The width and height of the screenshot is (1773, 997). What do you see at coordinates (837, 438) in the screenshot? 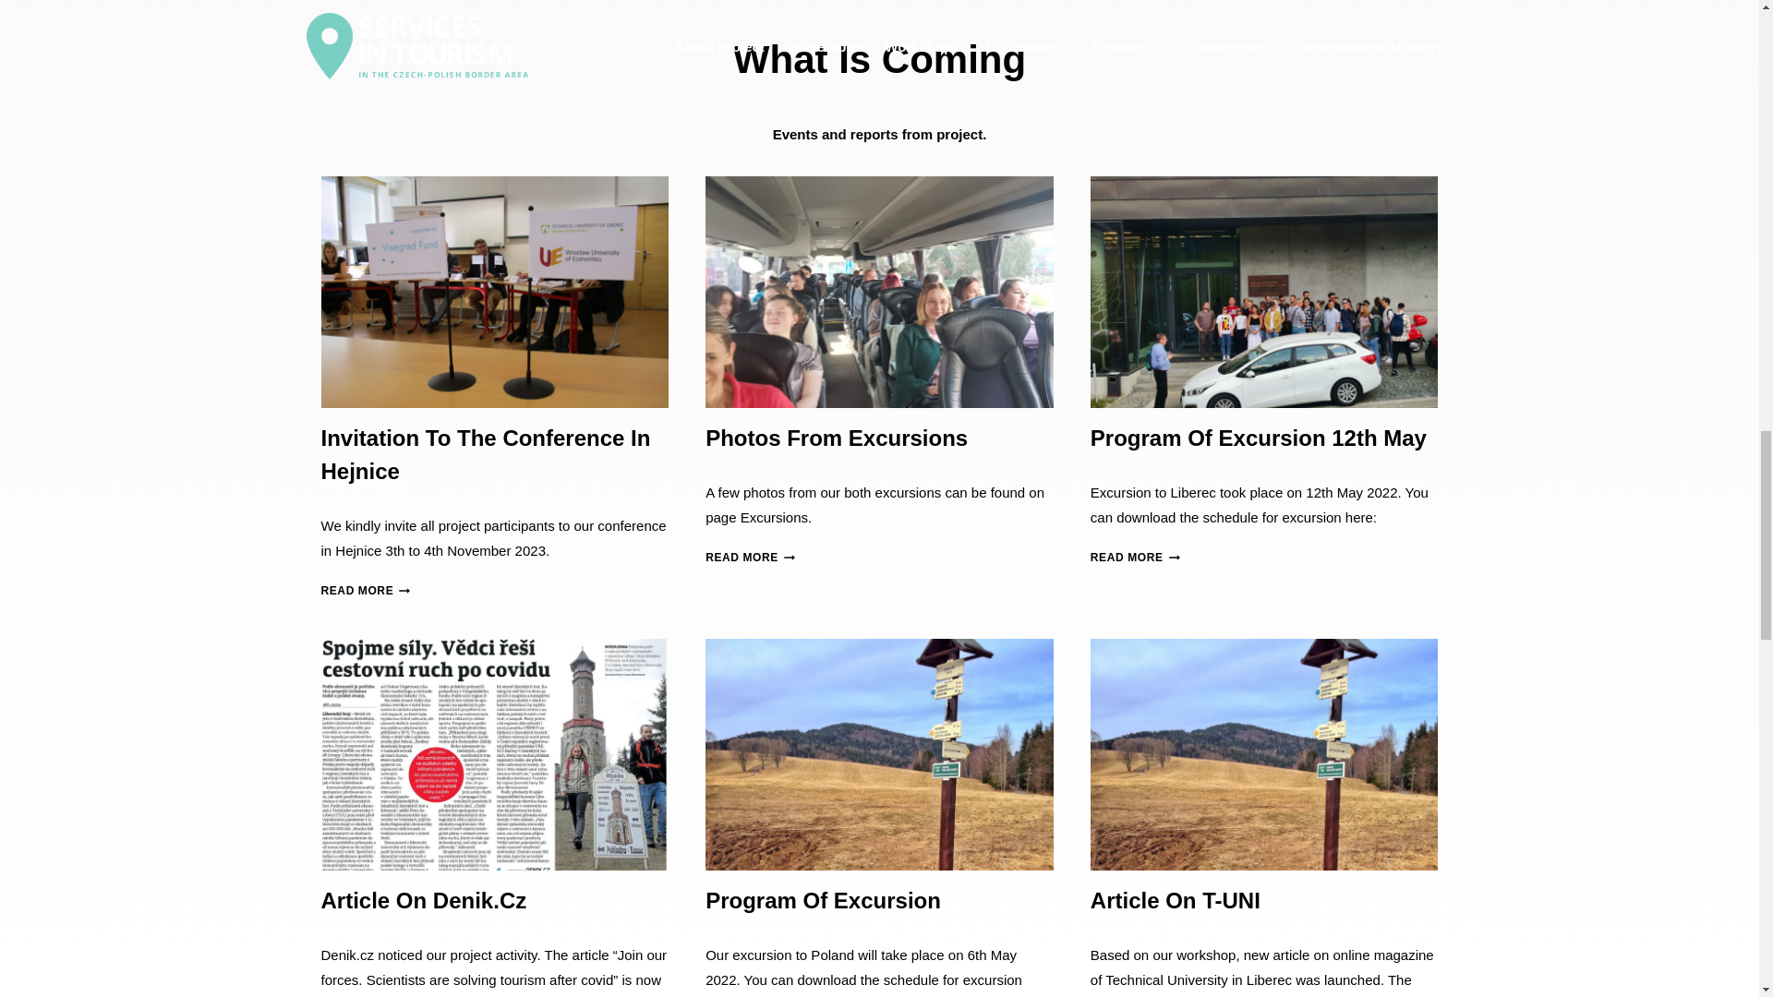
I see `Photos From Excursions` at bounding box center [837, 438].